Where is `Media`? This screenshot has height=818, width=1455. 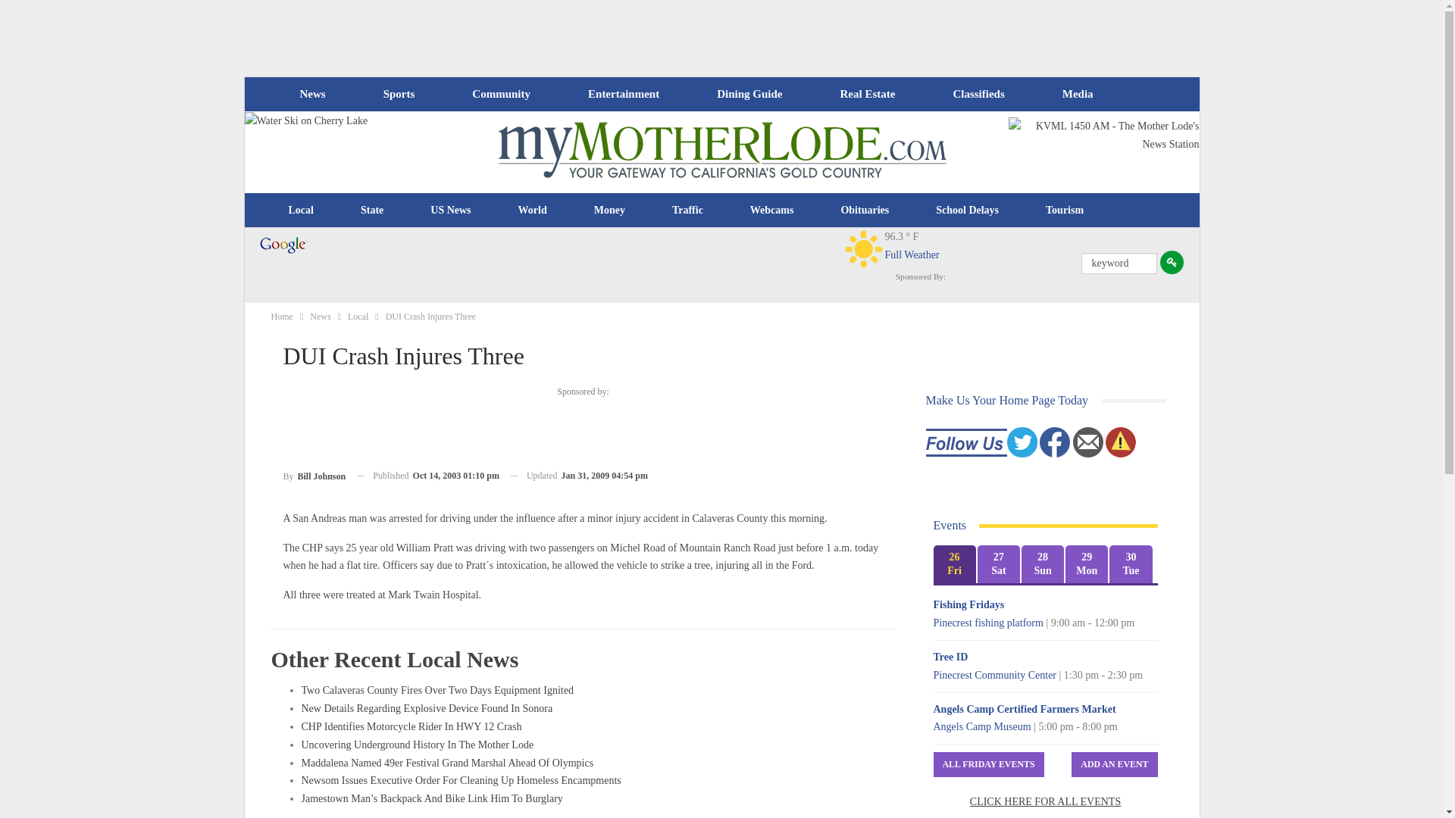 Media is located at coordinates (1078, 94).